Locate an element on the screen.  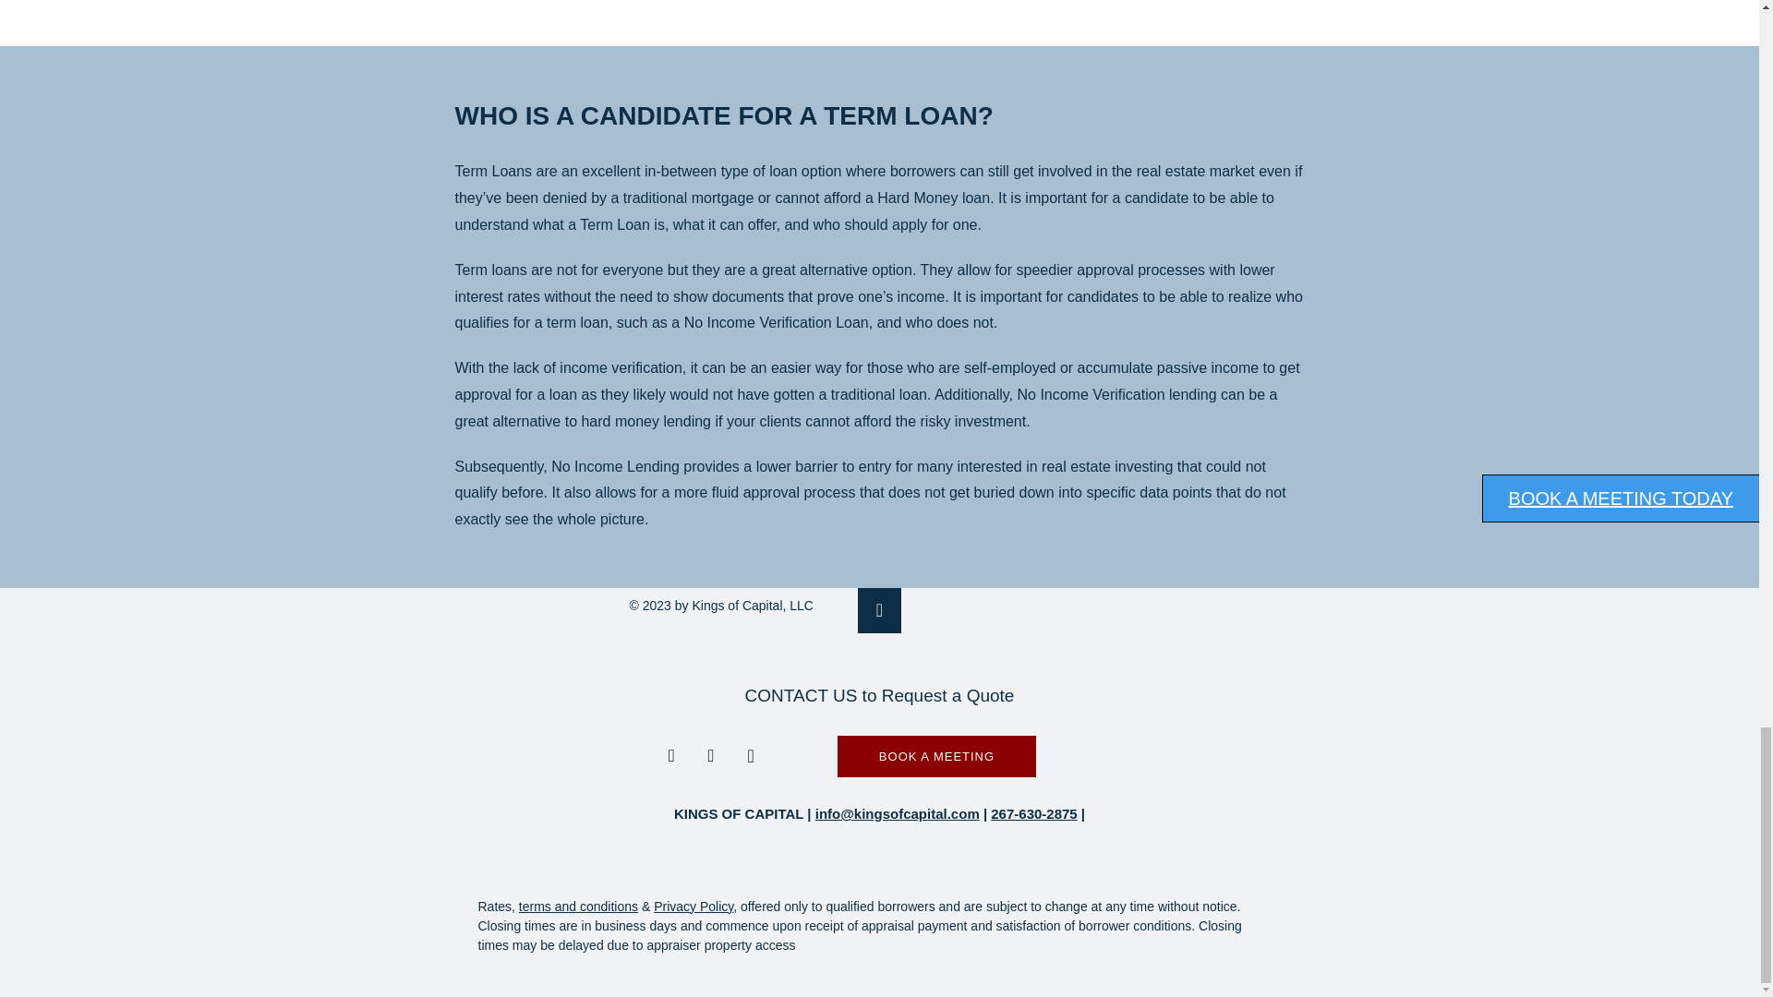
terms and conditions is located at coordinates (578, 907).